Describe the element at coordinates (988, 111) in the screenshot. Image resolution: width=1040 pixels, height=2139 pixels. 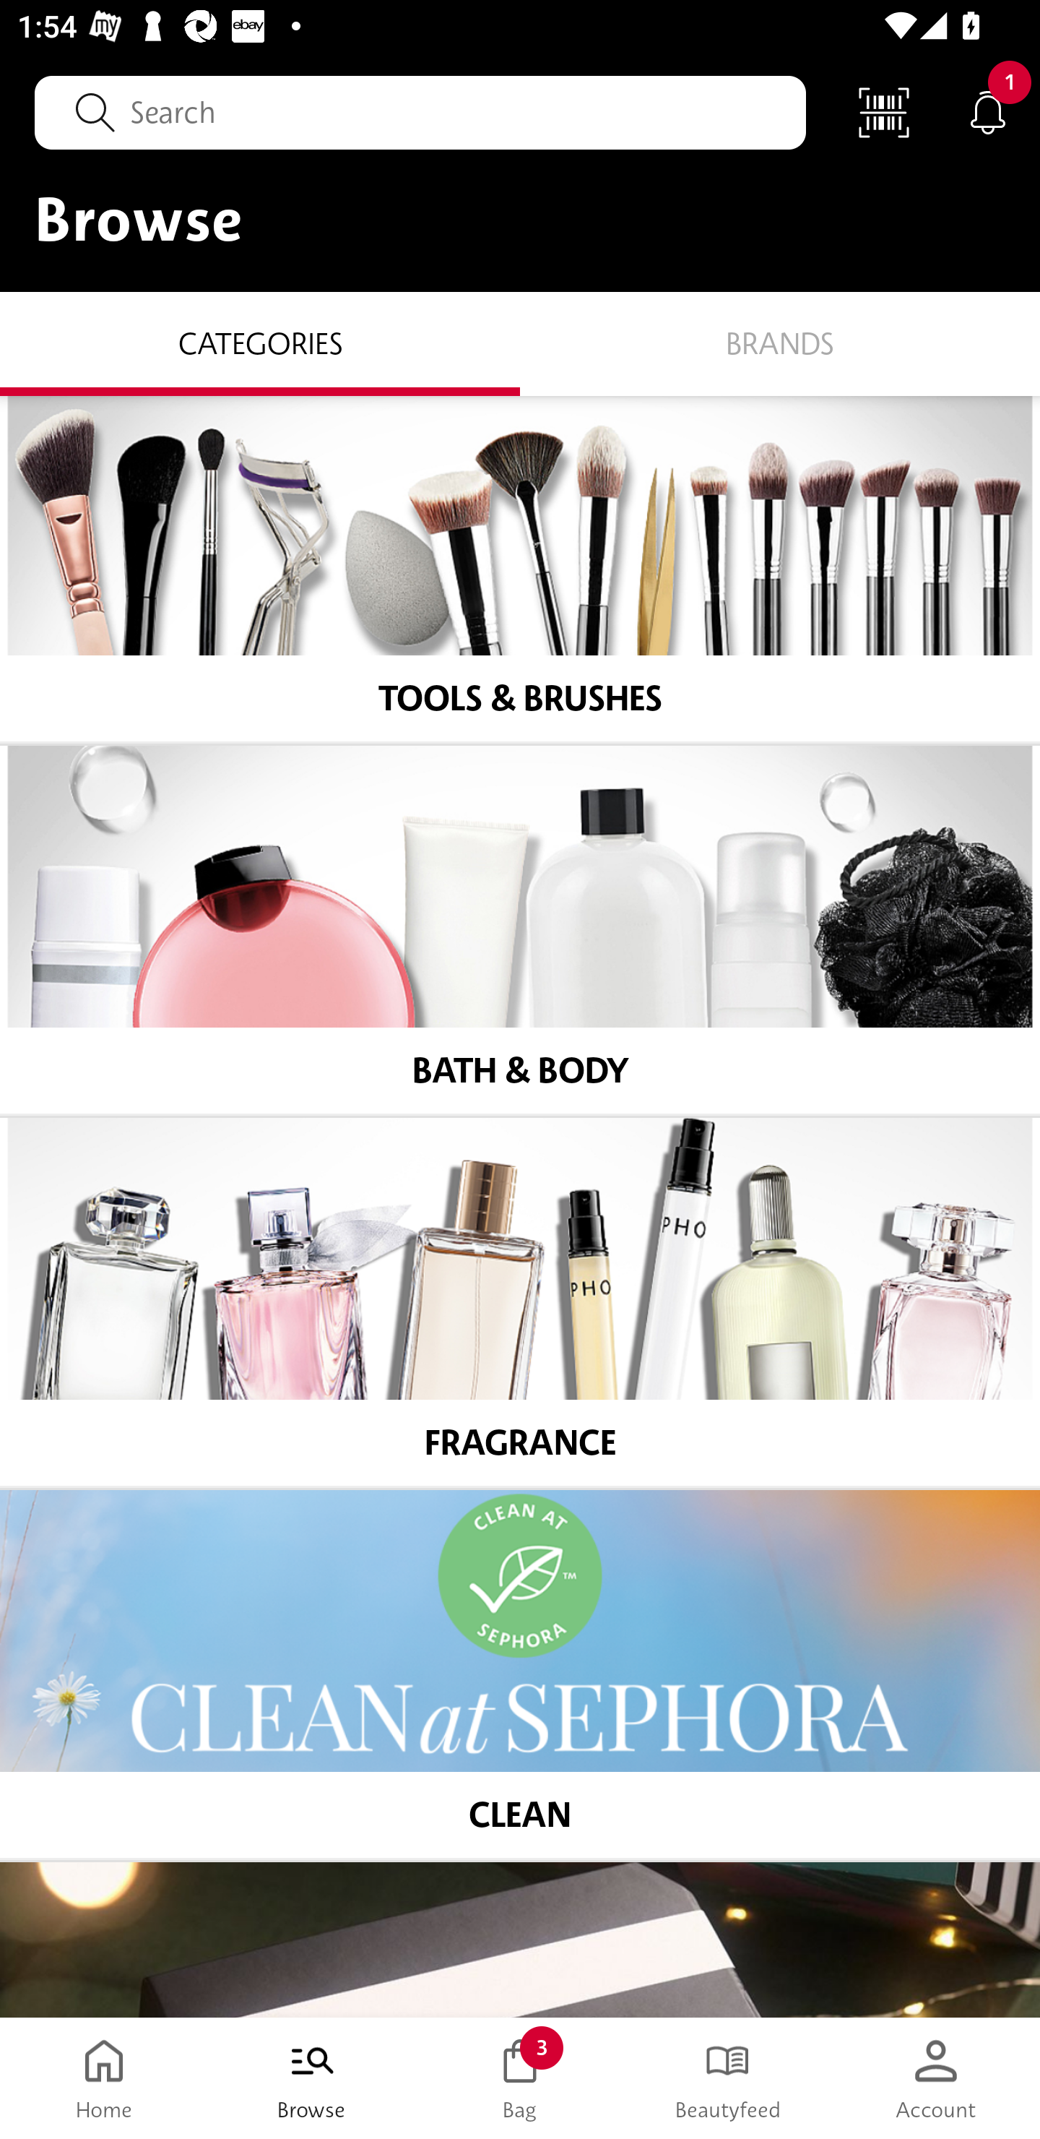
I see `Notifications` at that location.